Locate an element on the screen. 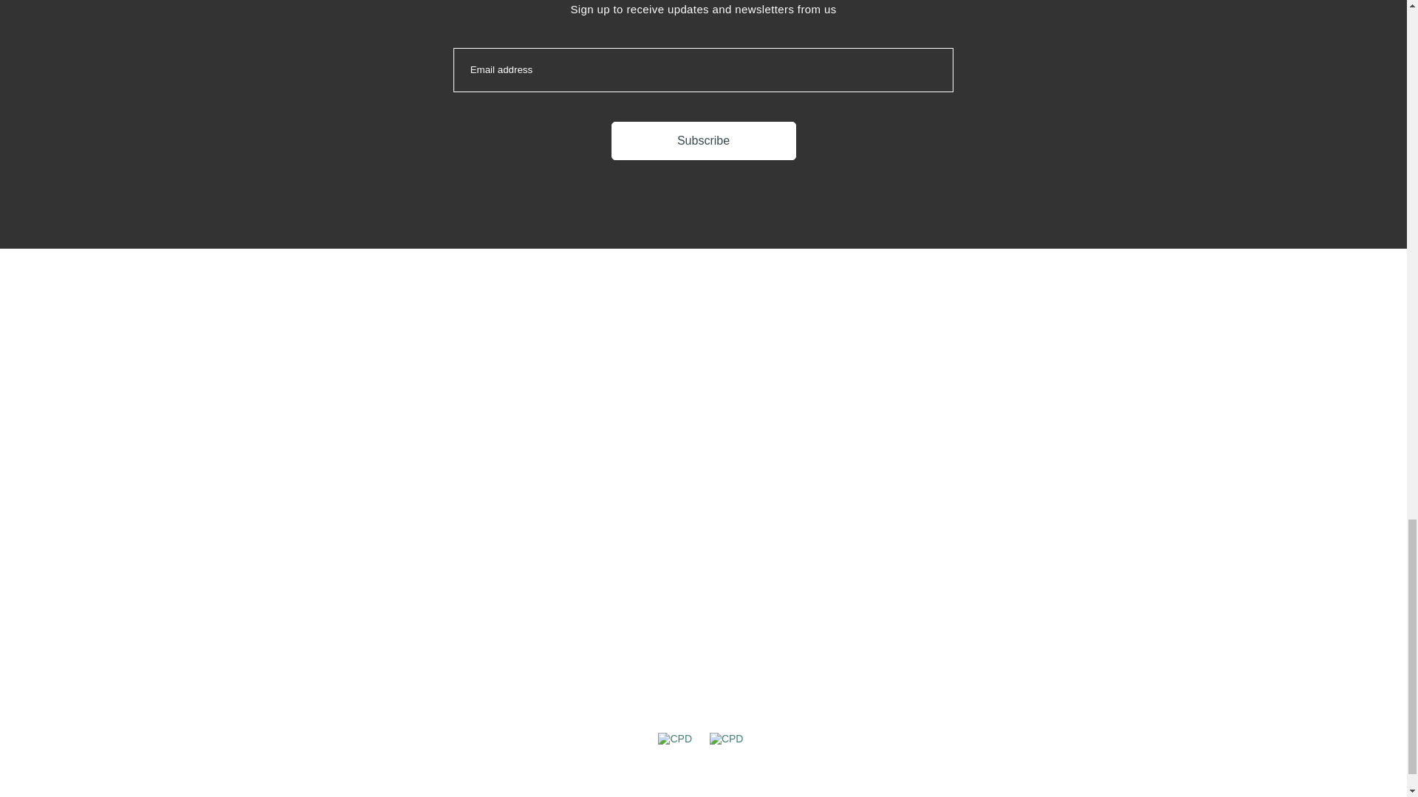  Sintel Global is located at coordinates (1006, 436).